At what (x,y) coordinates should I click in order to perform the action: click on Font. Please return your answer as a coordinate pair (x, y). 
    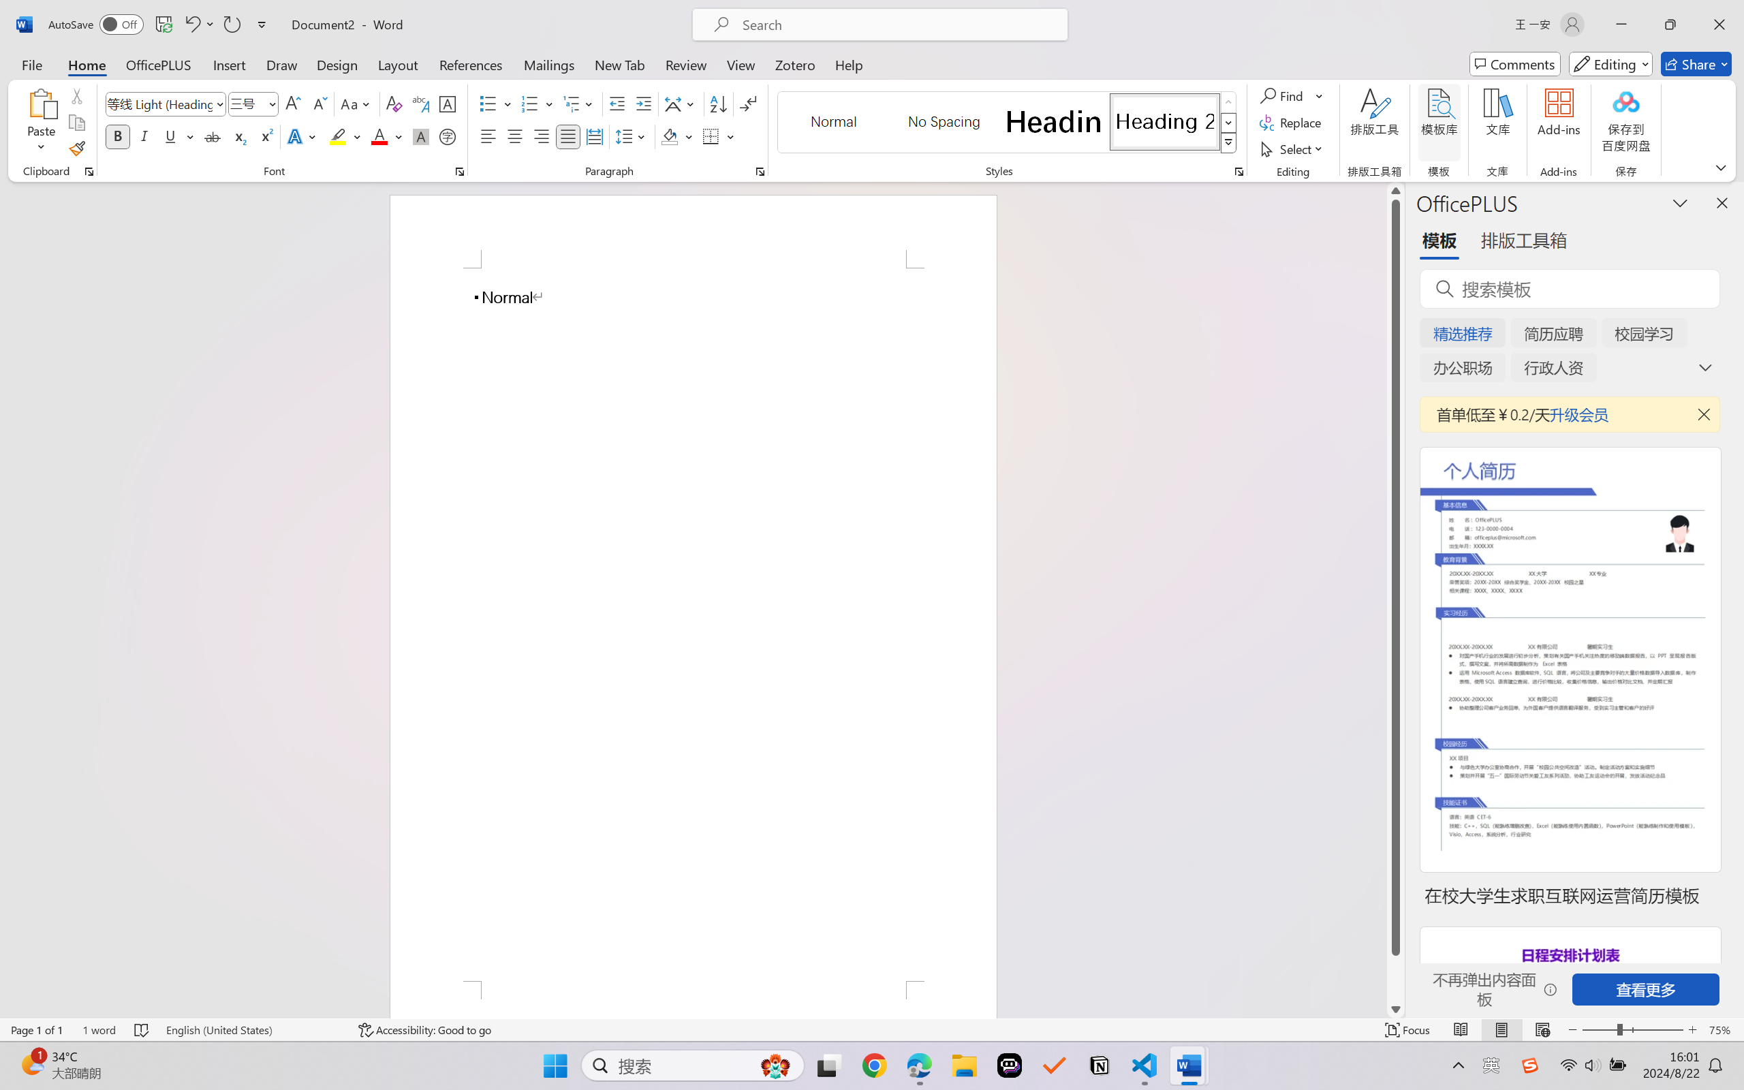
    Looking at the image, I should click on (159, 104).